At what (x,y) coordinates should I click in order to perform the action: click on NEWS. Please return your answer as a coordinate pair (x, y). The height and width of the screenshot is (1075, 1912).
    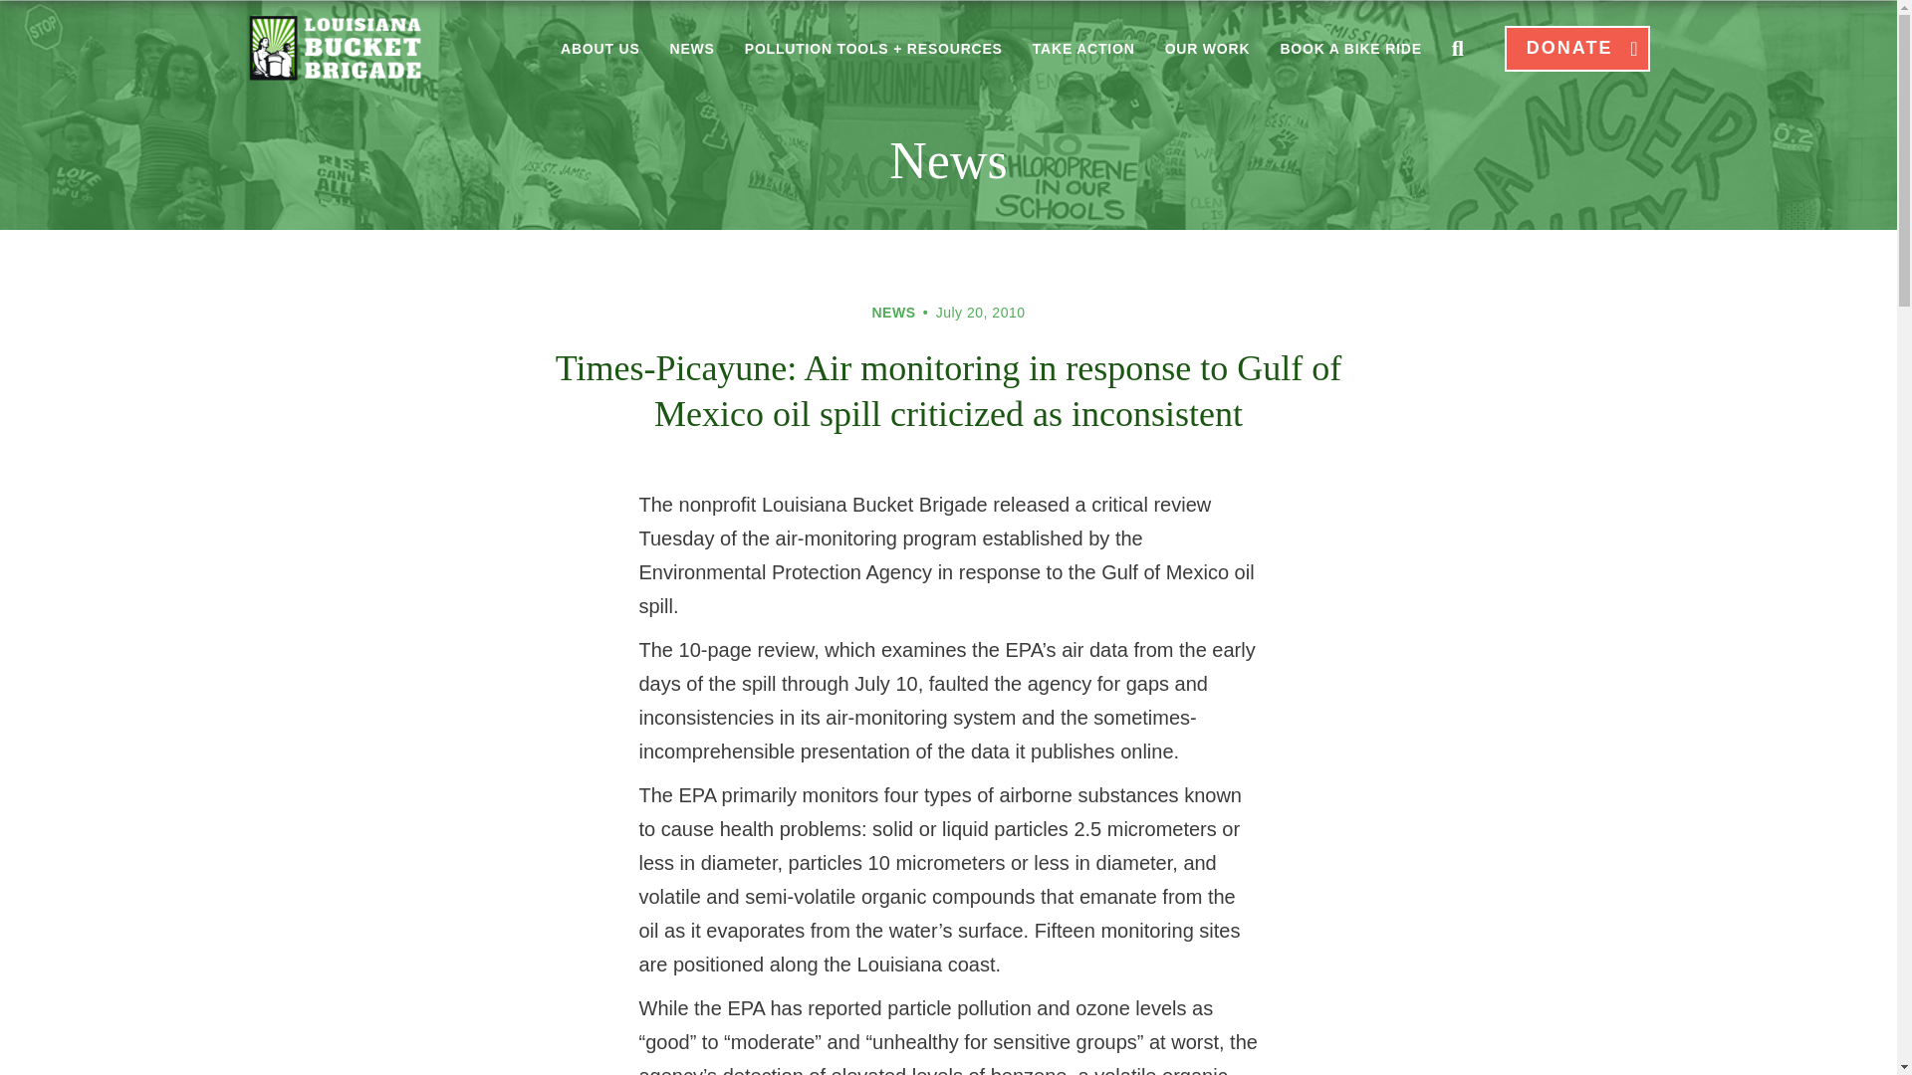
    Looking at the image, I should click on (693, 54).